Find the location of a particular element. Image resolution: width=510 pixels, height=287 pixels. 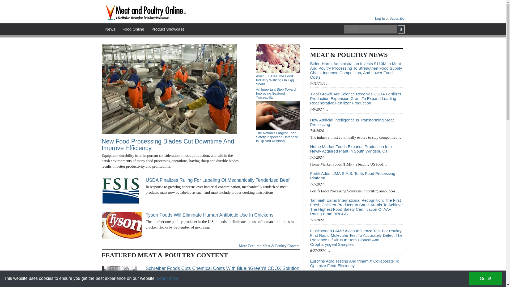

Tyson Foods Will Eliminate Human Antibiotic Use In Chickens is located at coordinates (121, 225).